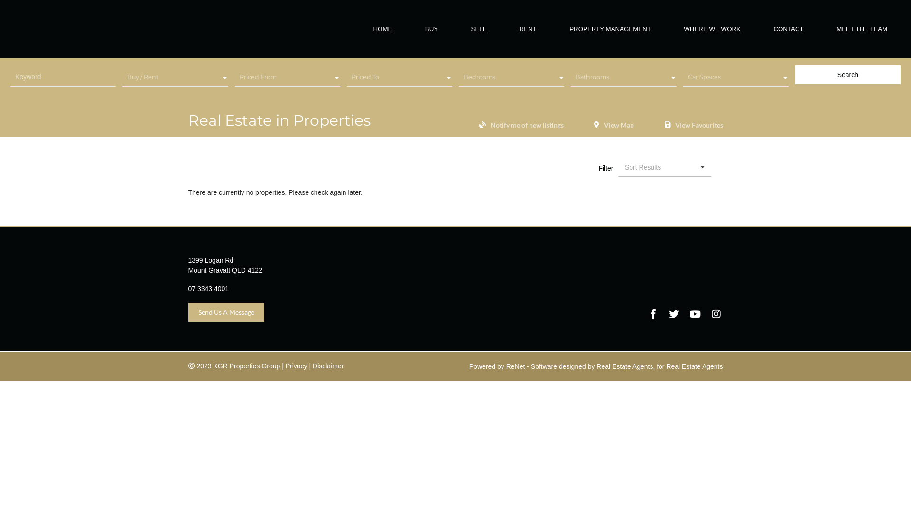  What do you see at coordinates (208, 289) in the screenshot?
I see `07 3343 4001` at bounding box center [208, 289].